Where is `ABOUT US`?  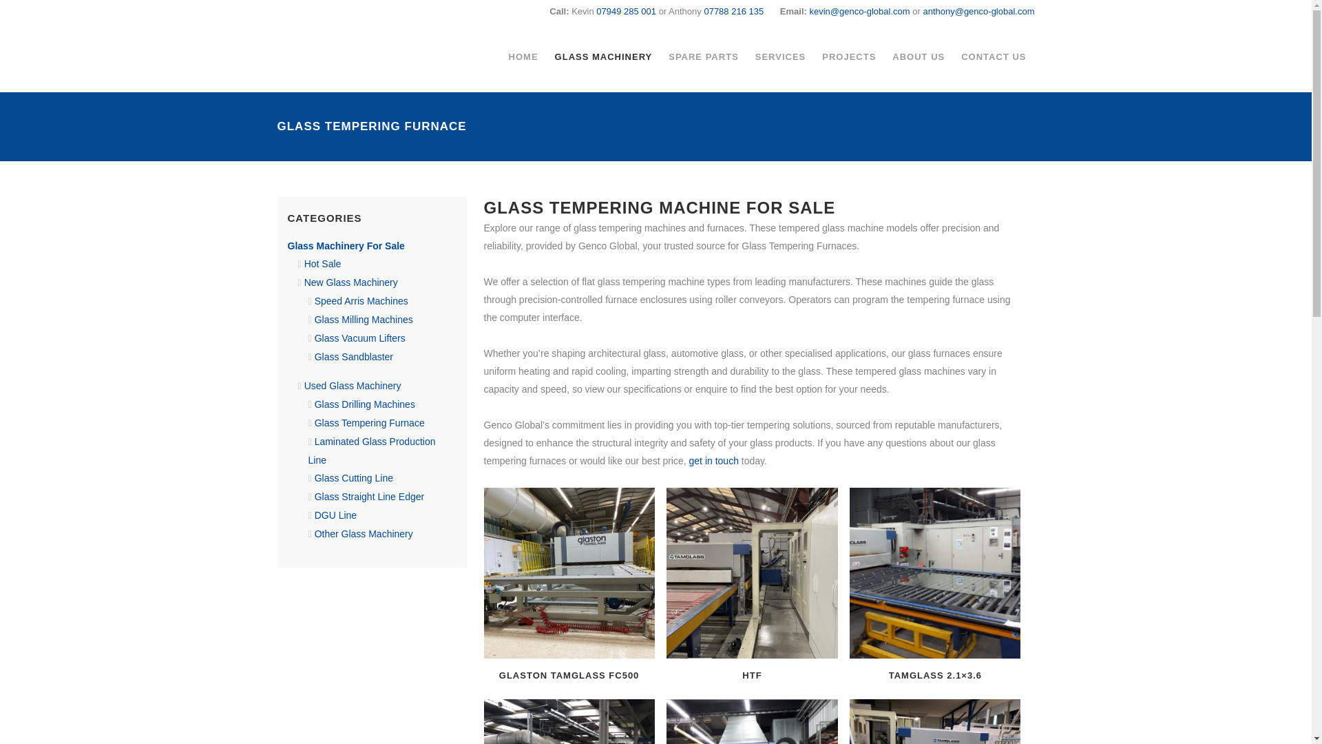
ABOUT US is located at coordinates (919, 56).